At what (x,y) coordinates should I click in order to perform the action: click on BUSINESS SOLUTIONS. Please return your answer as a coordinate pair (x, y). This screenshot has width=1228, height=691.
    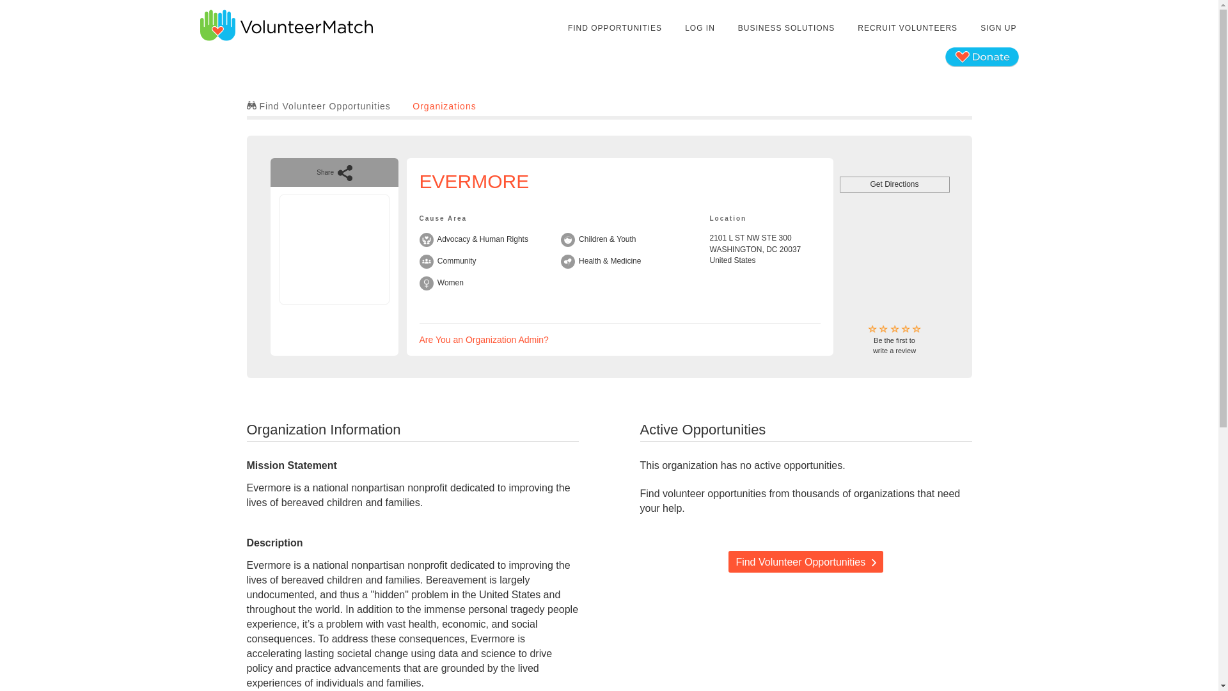
    Looking at the image, I should click on (615, 28).